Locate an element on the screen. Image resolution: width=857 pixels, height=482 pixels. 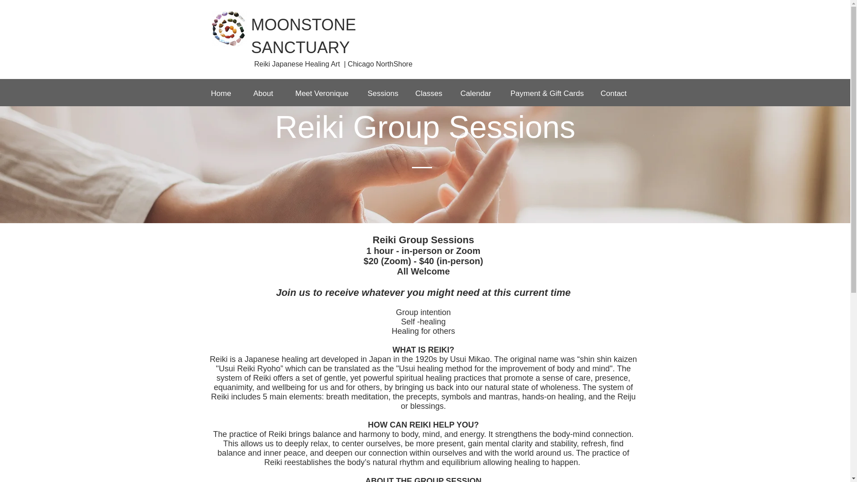
Log In is located at coordinates (594, 37).